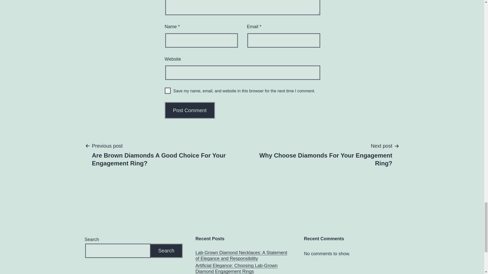  Describe the element at coordinates (168, 91) in the screenshot. I see `yes` at that location.